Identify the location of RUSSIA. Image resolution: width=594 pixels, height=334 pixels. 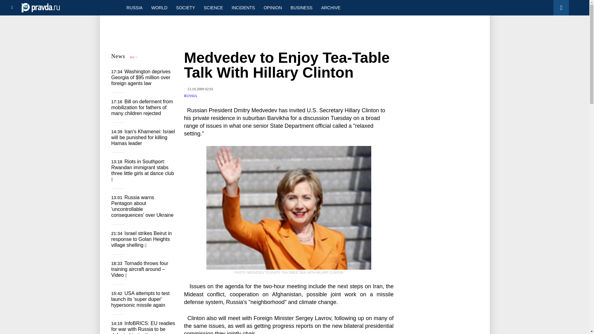
(191, 96).